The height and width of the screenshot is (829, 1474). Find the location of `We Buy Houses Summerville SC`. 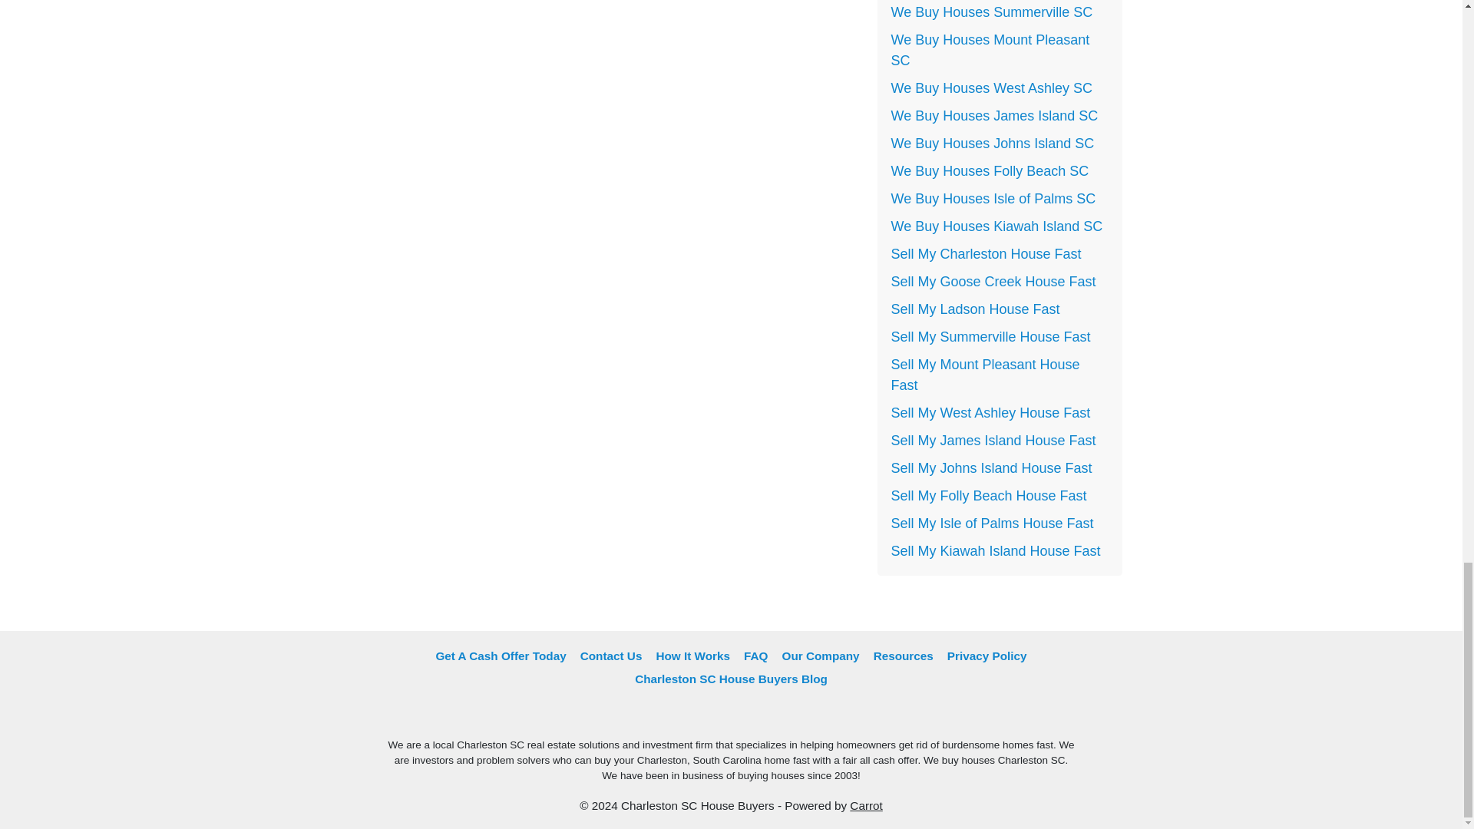

We Buy Houses Summerville SC is located at coordinates (990, 12).